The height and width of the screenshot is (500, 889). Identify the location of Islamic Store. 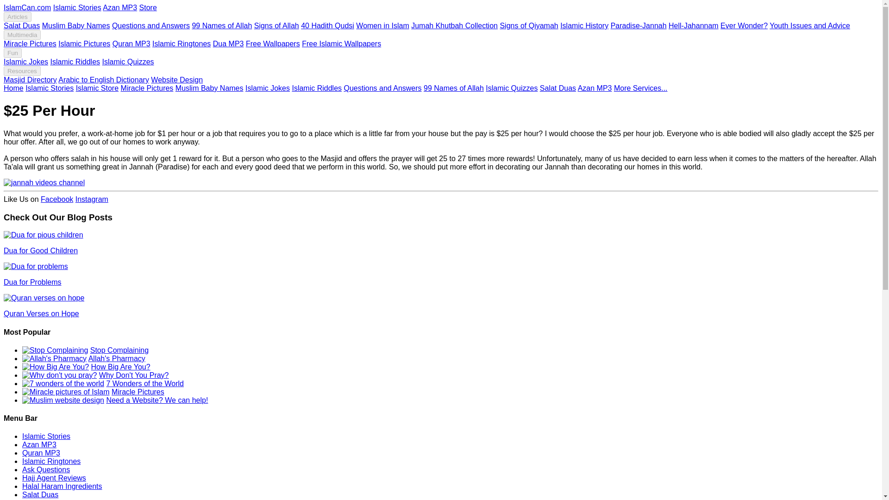
(97, 88).